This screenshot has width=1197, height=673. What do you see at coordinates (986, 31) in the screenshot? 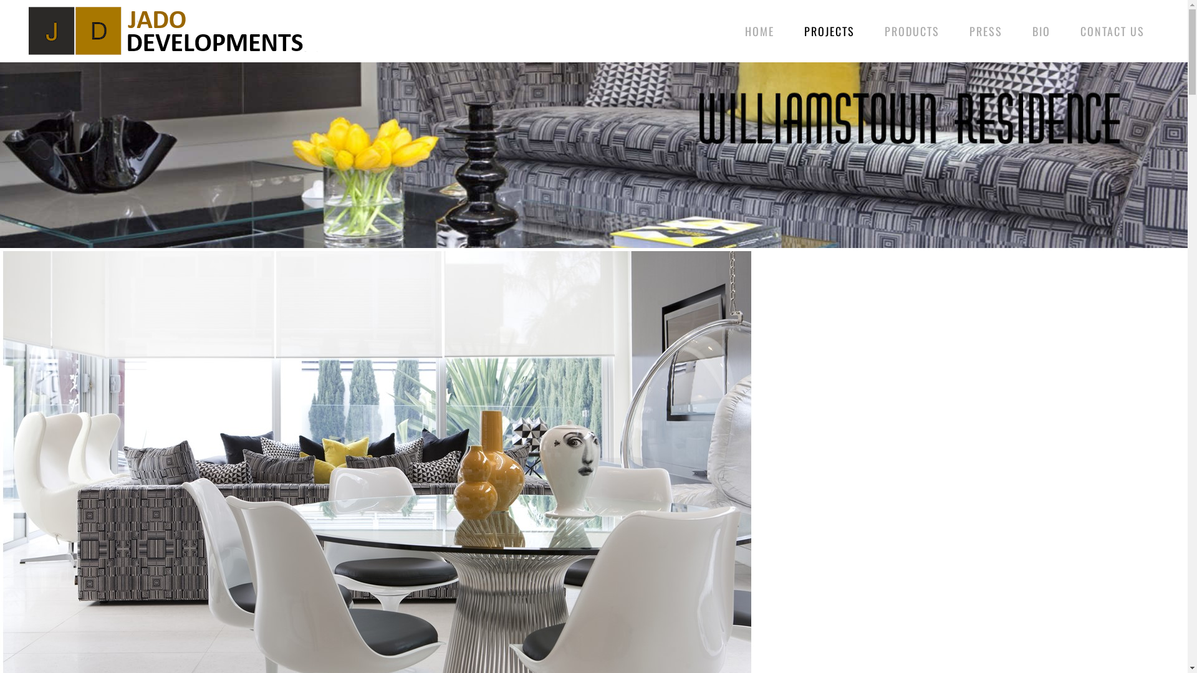
I see `PRESS` at bounding box center [986, 31].